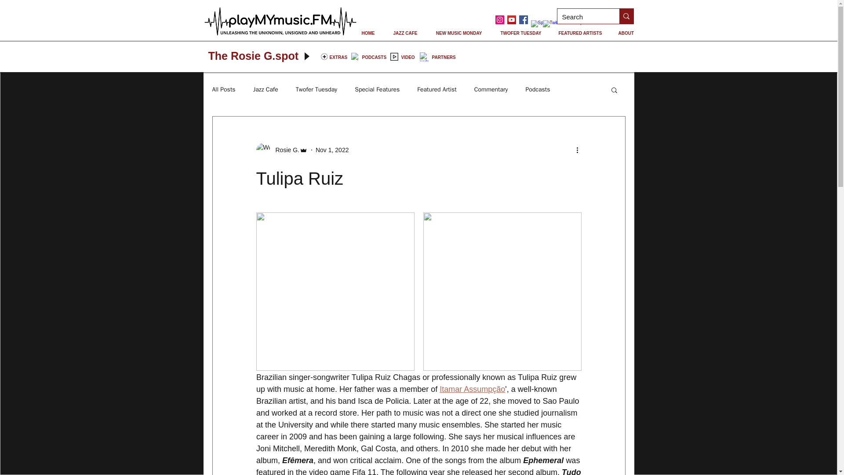 This screenshot has width=844, height=475. Describe the element at coordinates (407, 57) in the screenshot. I see `VIDEO` at that location.